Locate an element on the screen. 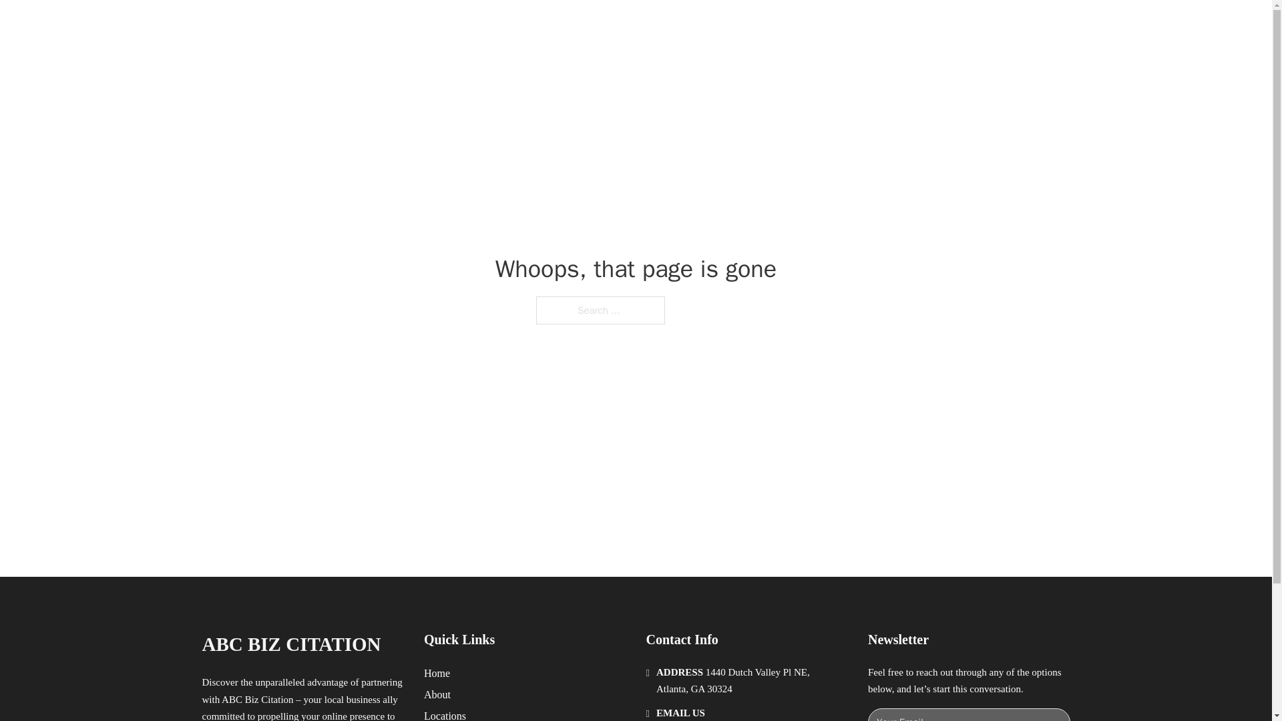 This screenshot has height=721, width=1282. ABC BIZ CITATION is located at coordinates (353, 25).